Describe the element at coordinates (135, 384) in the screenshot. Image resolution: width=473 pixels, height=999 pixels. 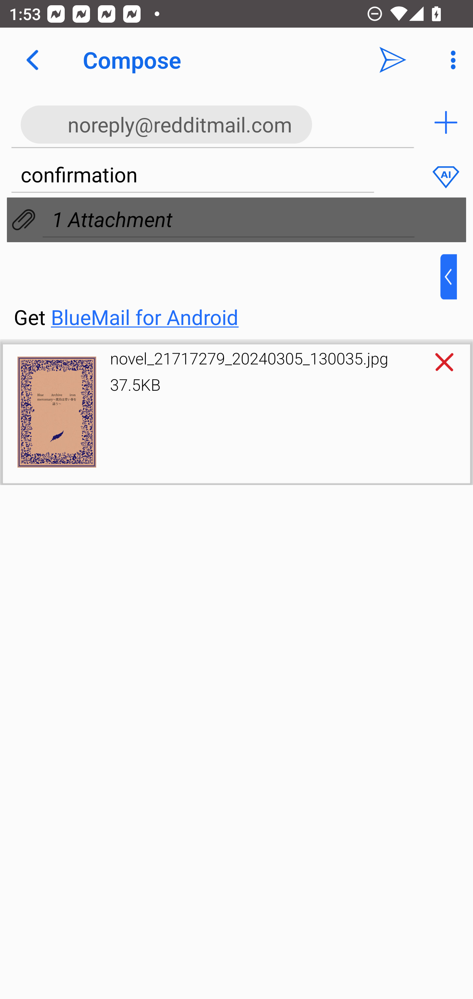
I see `37.5KB` at that location.